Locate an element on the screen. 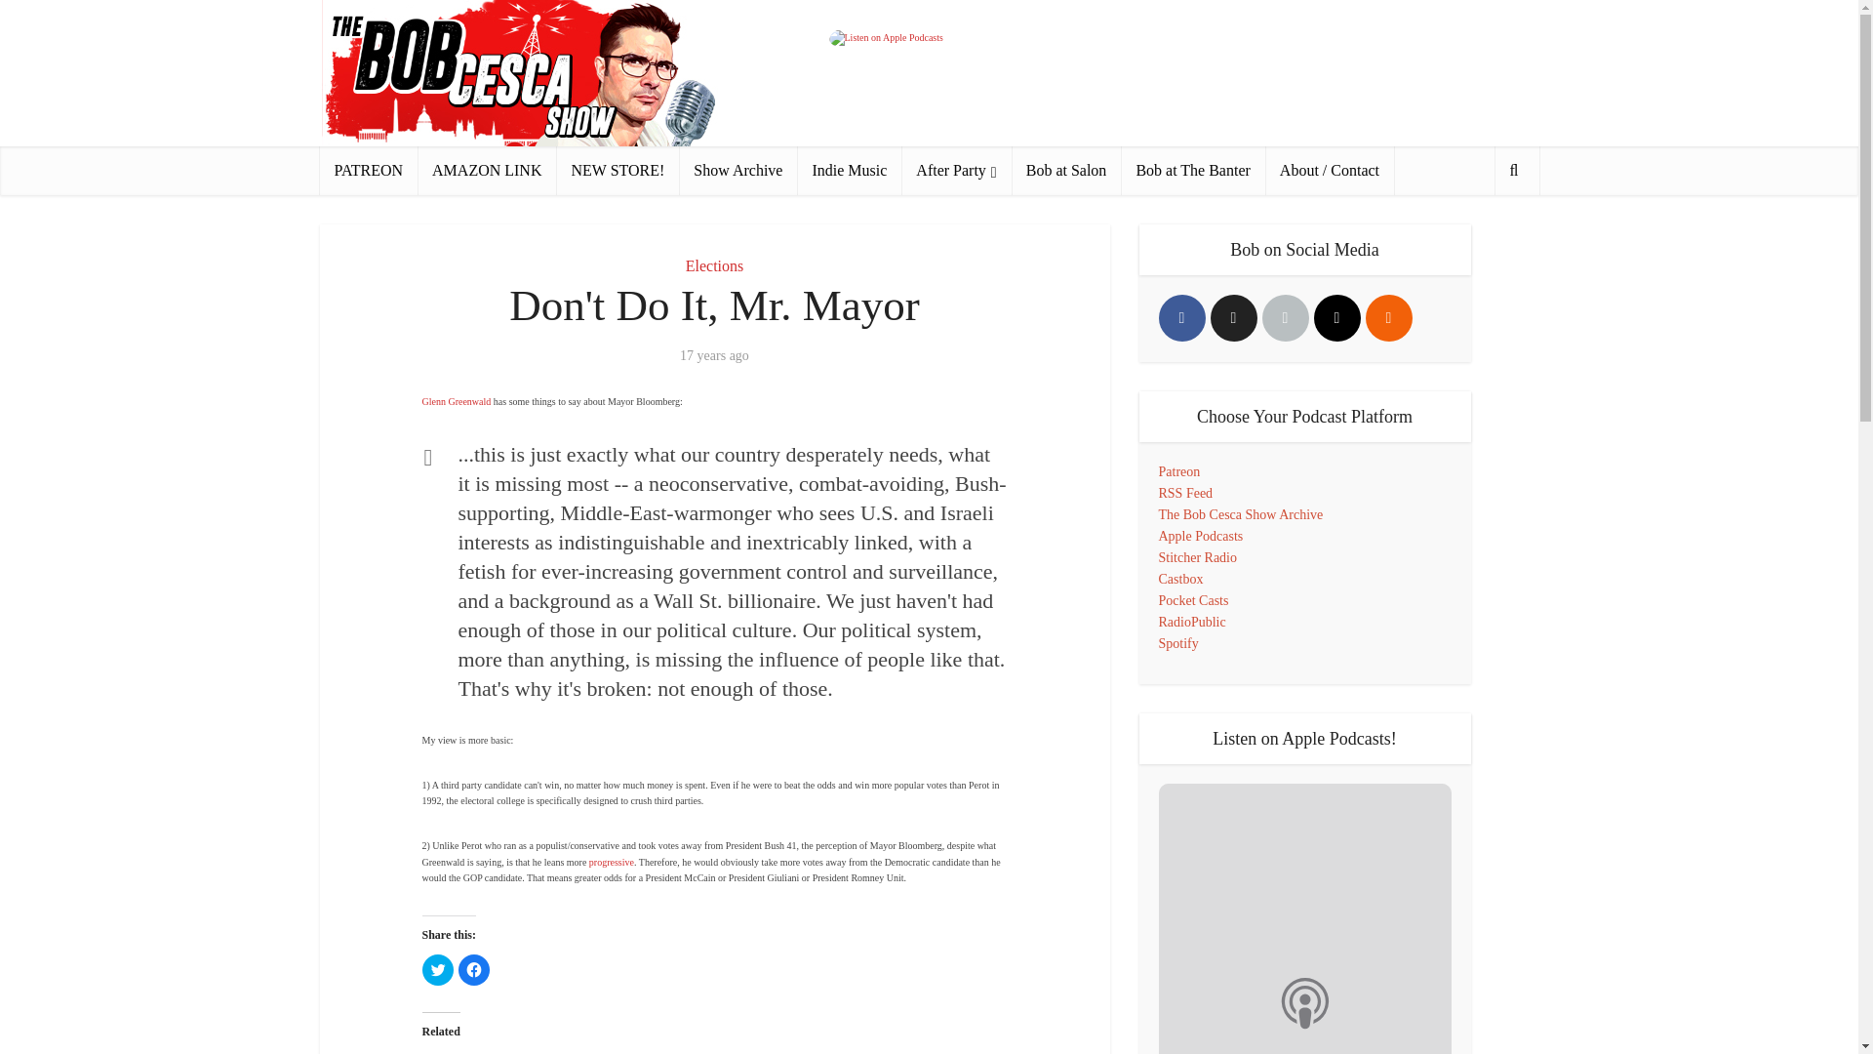  Pocket Casts is located at coordinates (1194, 601).